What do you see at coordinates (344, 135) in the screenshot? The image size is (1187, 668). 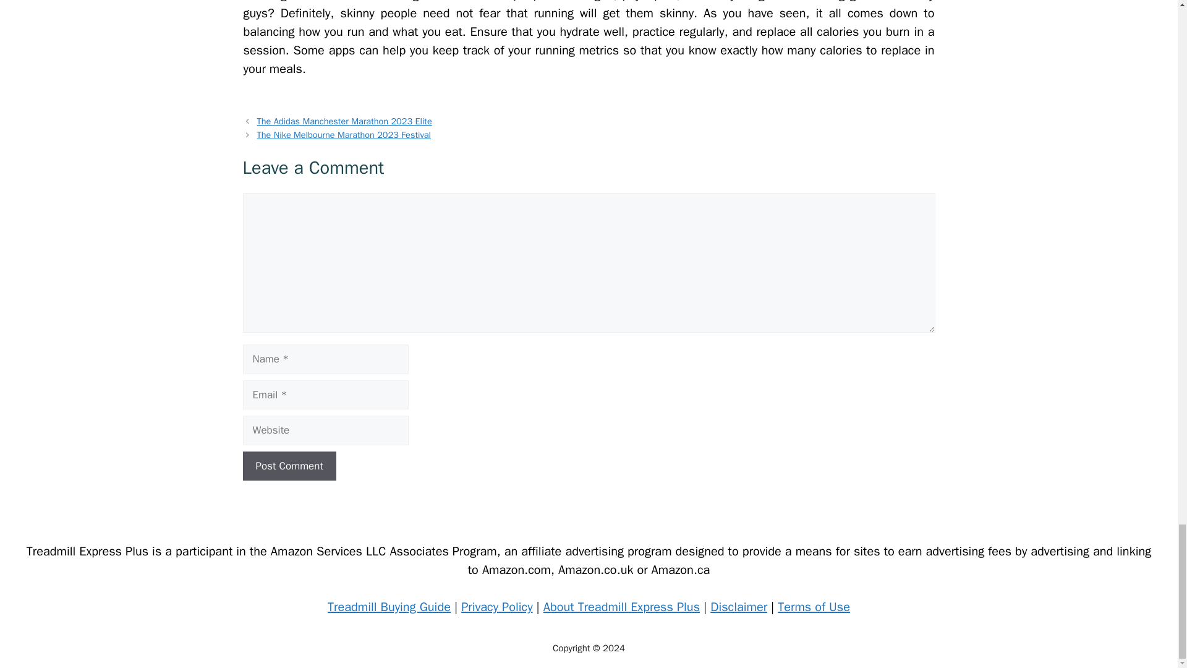 I see `The Nike Melbourne Marathon 2023 Festival` at bounding box center [344, 135].